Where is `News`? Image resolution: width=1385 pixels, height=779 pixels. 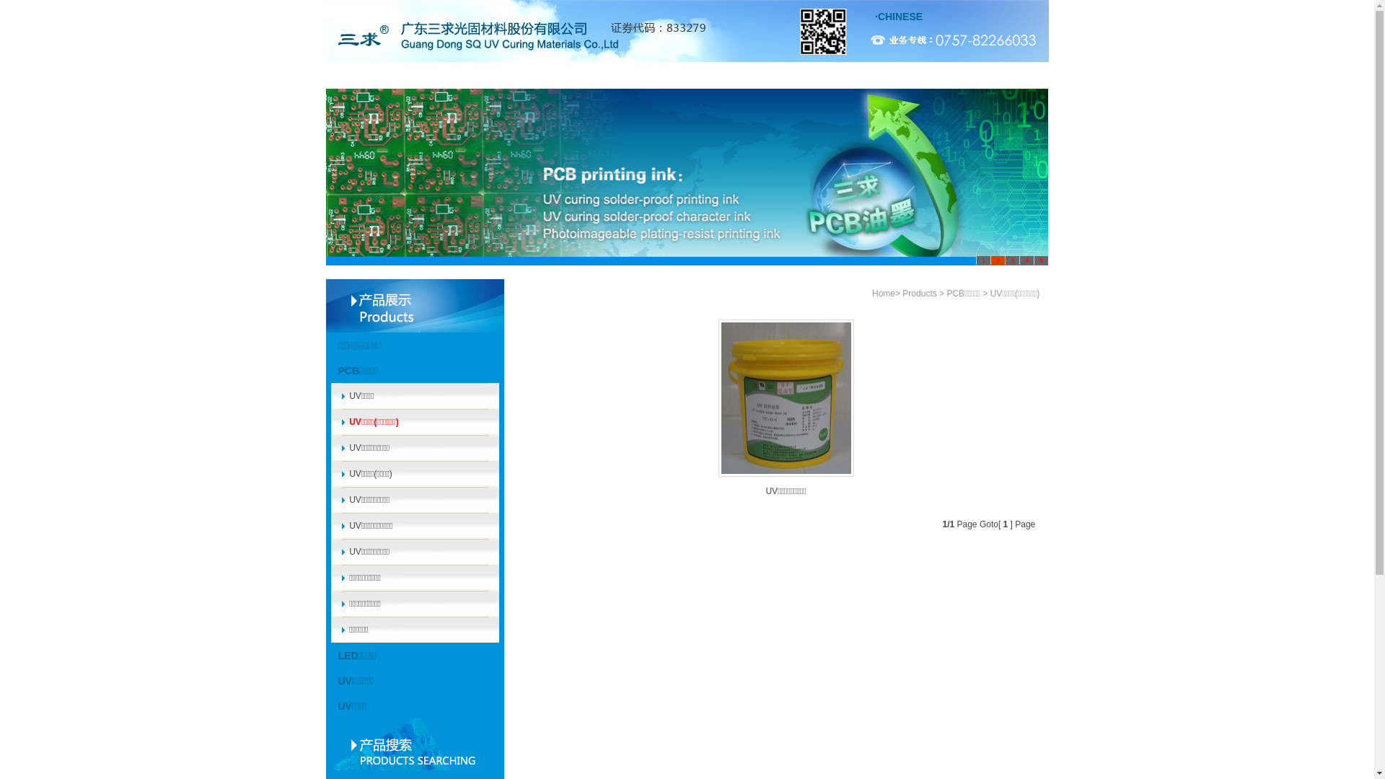 News is located at coordinates (688, 75).